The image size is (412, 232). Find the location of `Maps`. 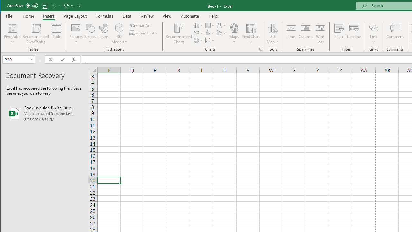

Maps is located at coordinates (234, 34).